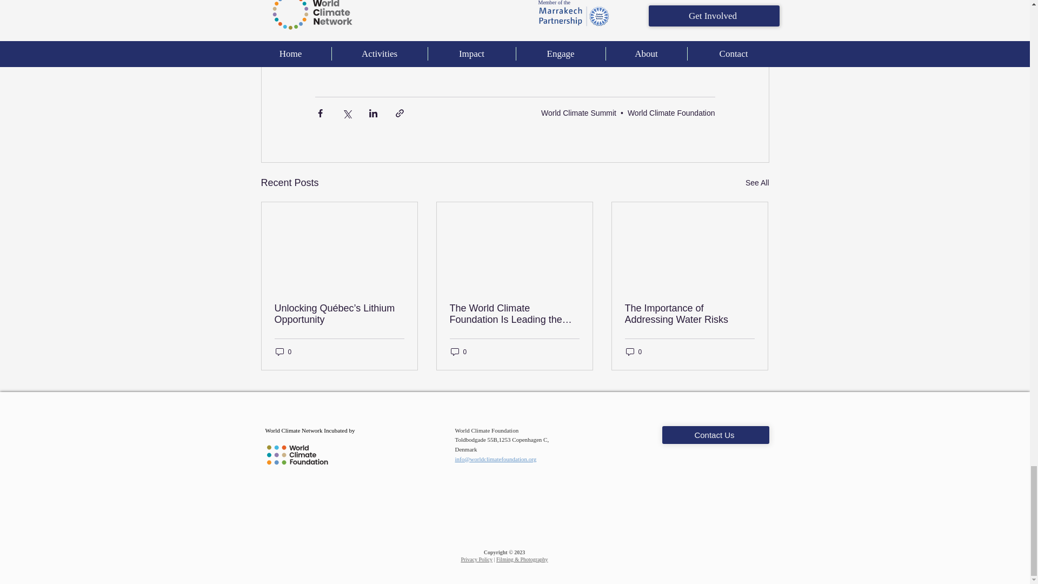 The height and width of the screenshot is (584, 1038). I want to click on World Climate Foundation, so click(671, 112).